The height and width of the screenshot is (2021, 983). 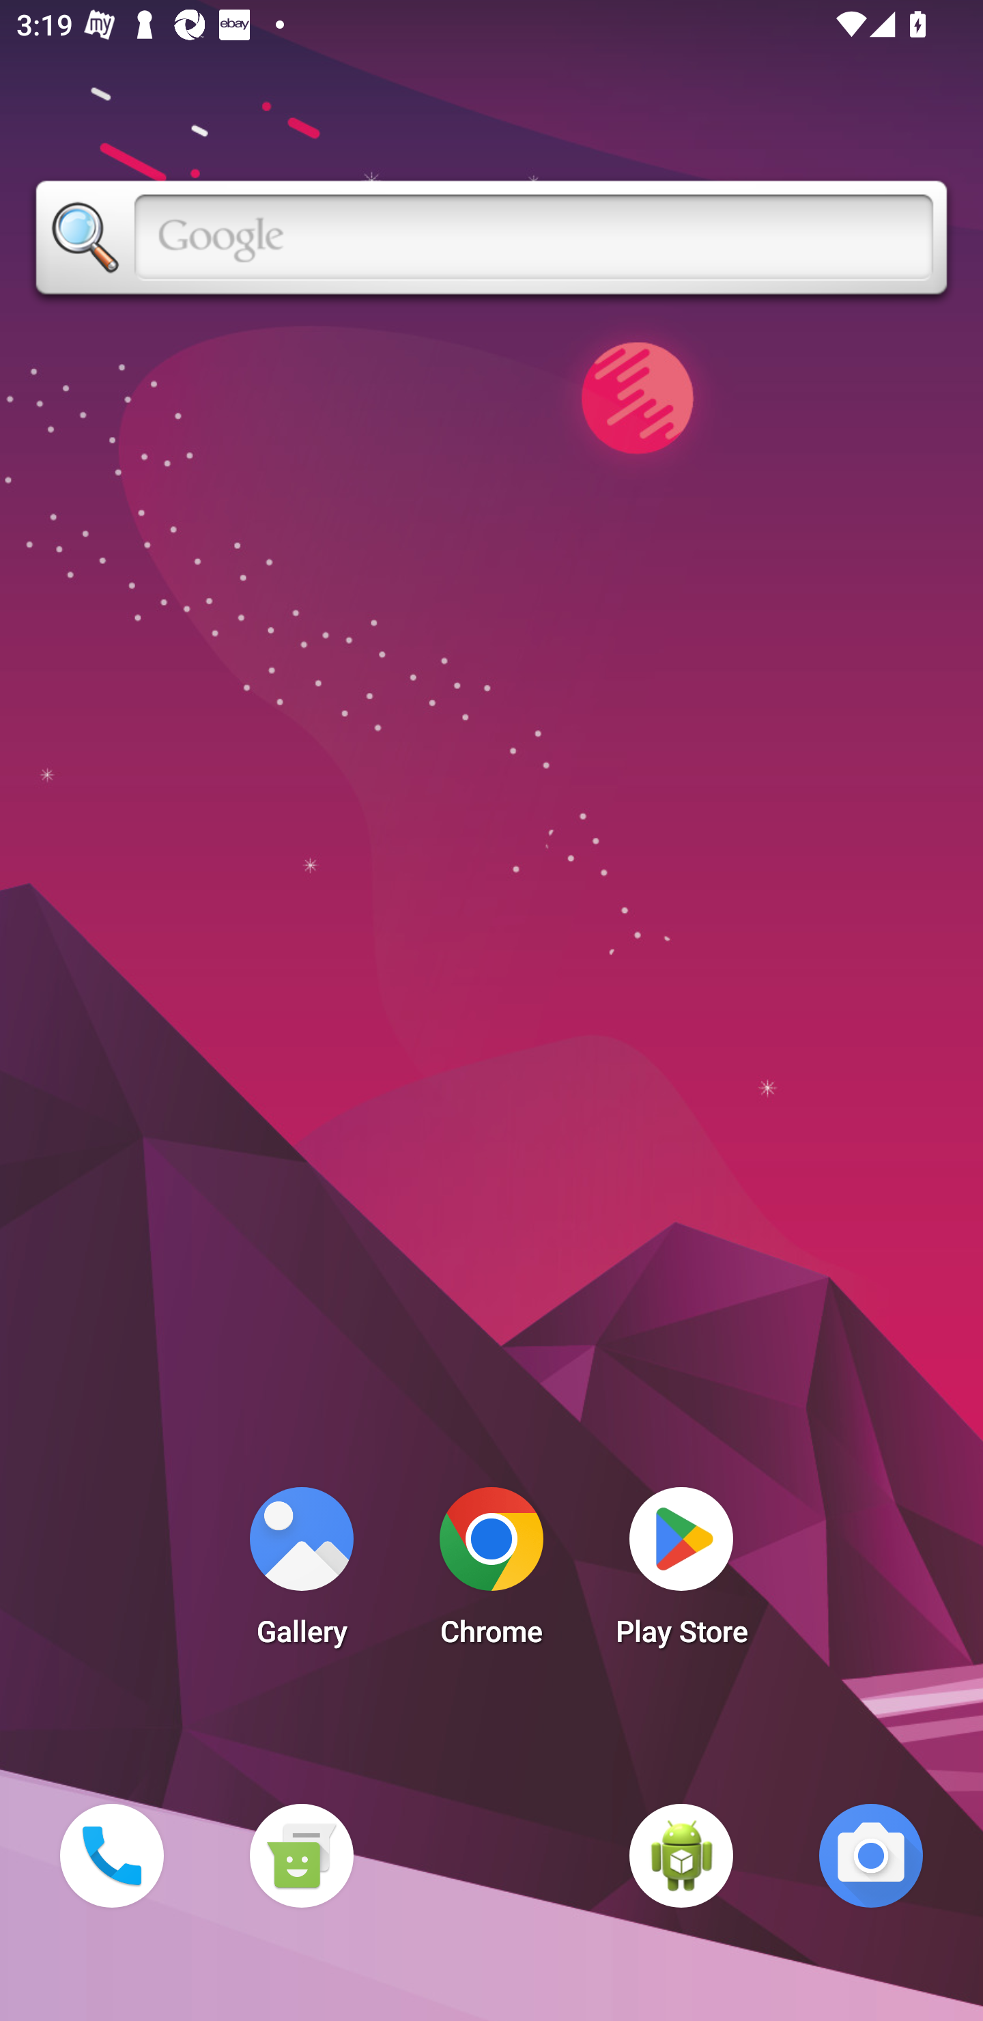 I want to click on Gallery, so click(x=301, y=1573).